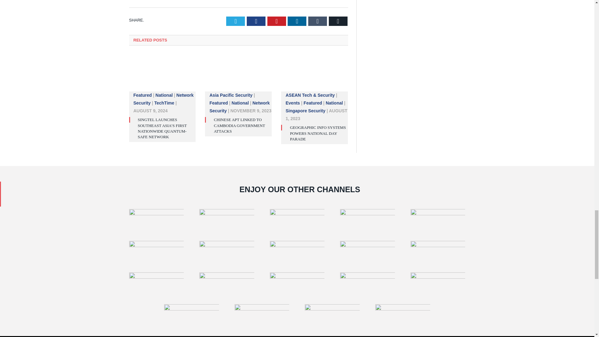 Image resolution: width=599 pixels, height=337 pixels. Describe the element at coordinates (276, 21) in the screenshot. I see `Share on Pinterest` at that location.